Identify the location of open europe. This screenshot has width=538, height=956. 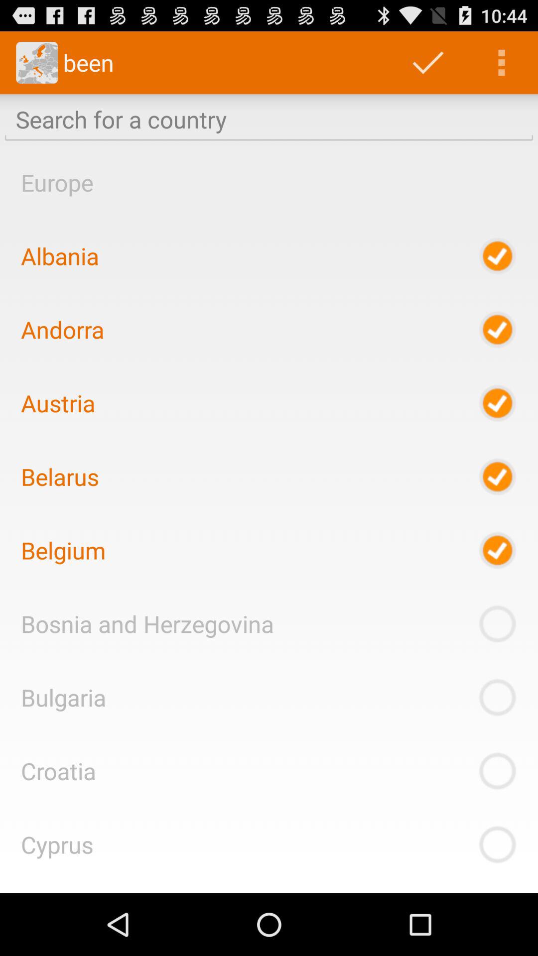
(57, 182).